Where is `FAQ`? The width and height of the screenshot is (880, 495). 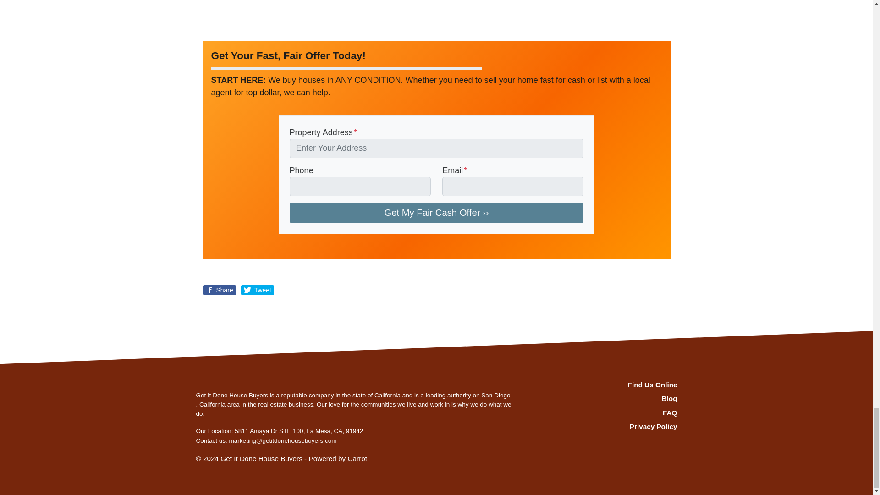
FAQ is located at coordinates (602, 412).